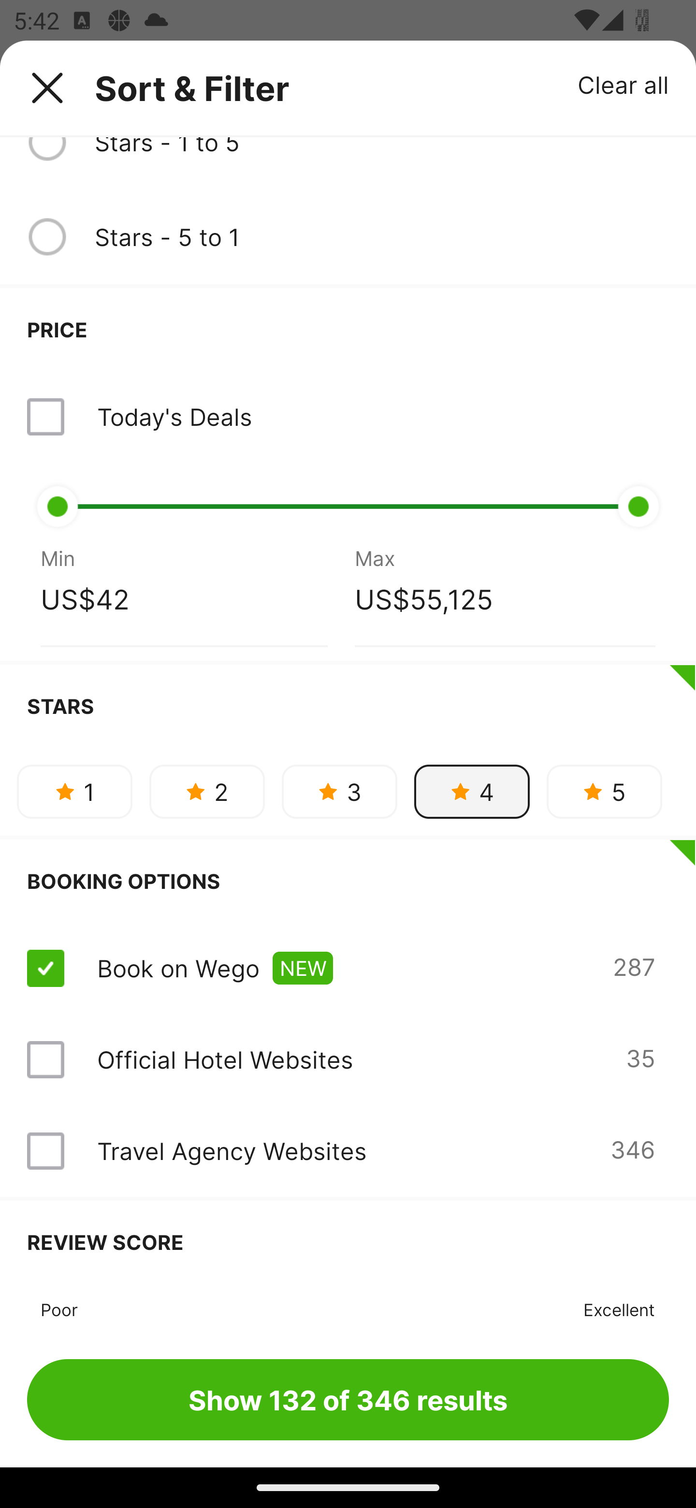 The width and height of the screenshot is (696, 1508). I want to click on Official Hotel Websites 35, so click(348, 1059).